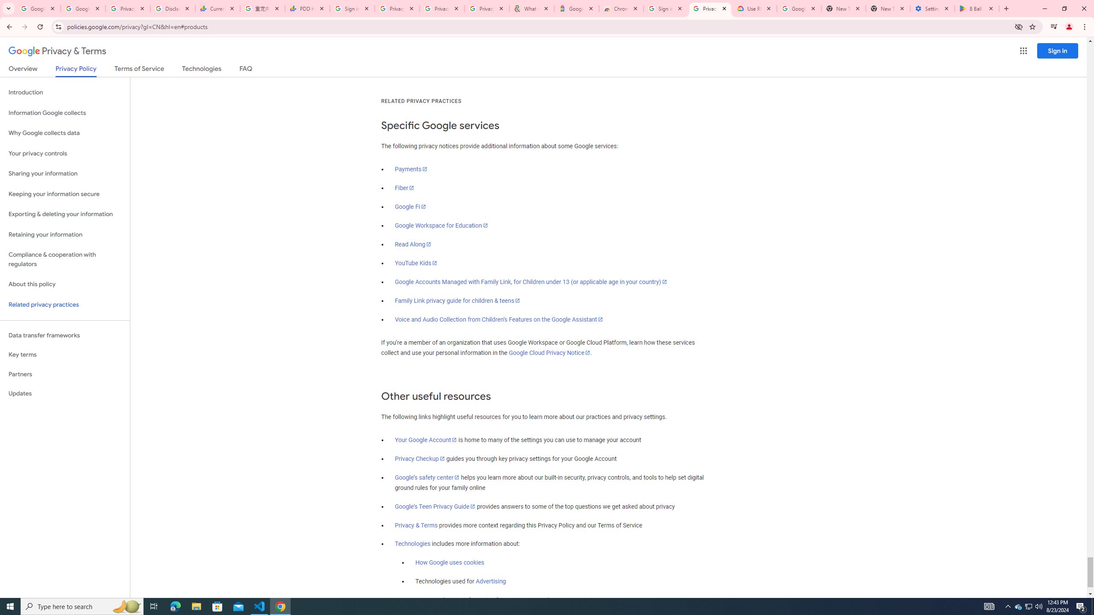 Image resolution: width=1094 pixels, height=615 pixels. What do you see at coordinates (65, 154) in the screenshot?
I see `Your privacy controls` at bounding box center [65, 154].